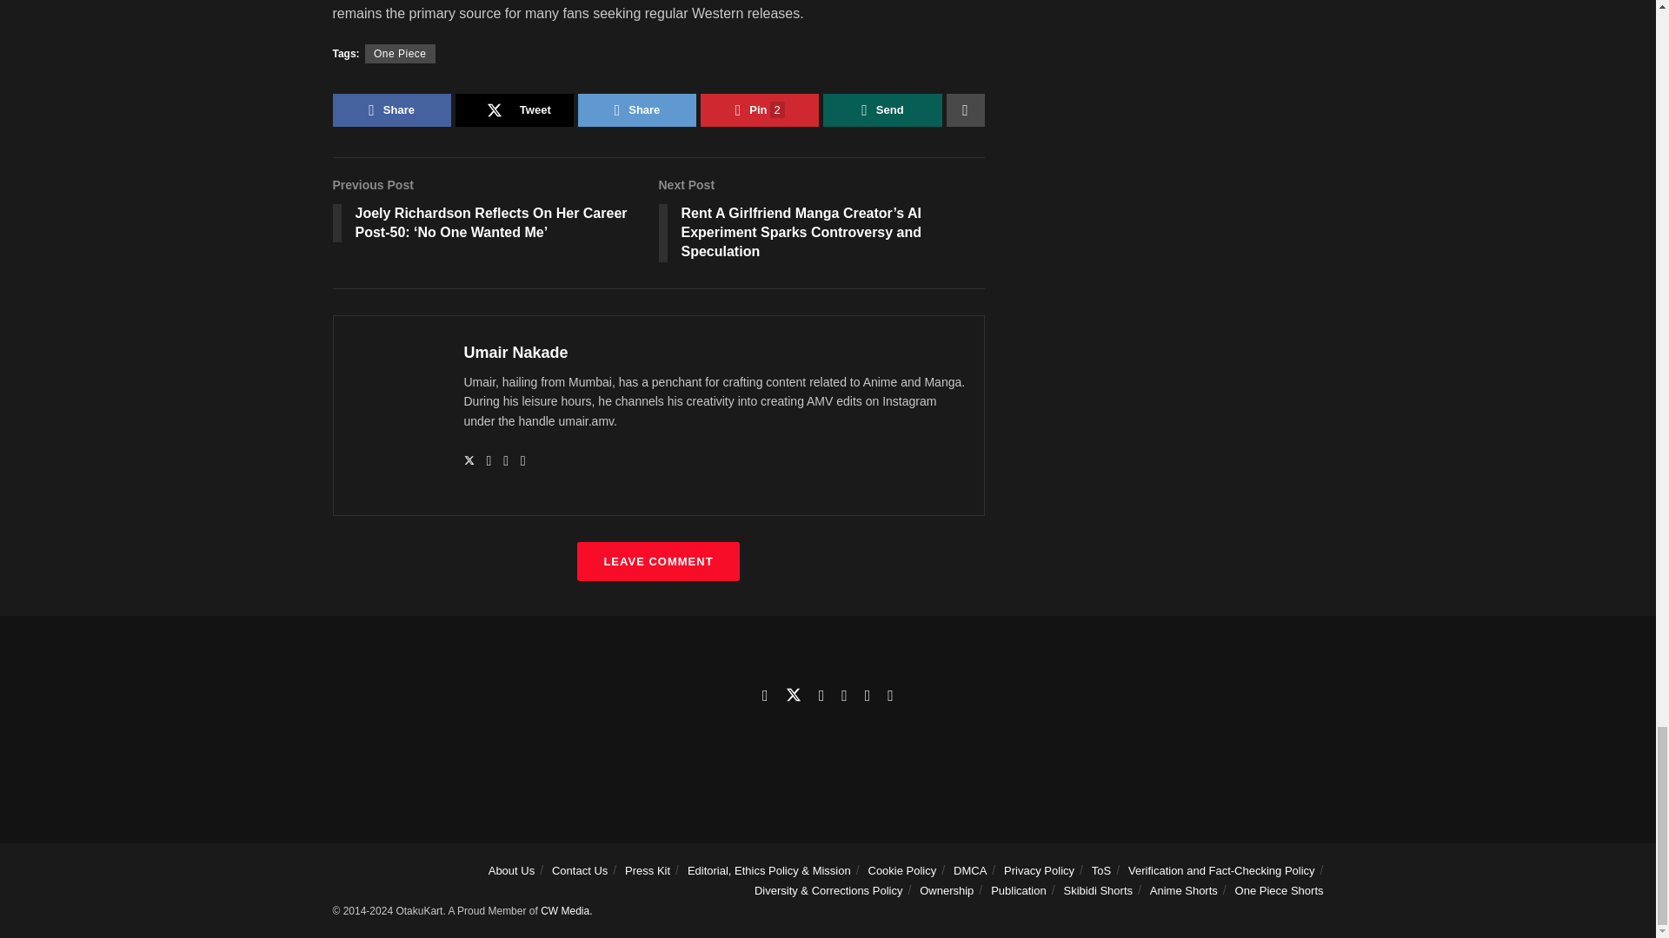 This screenshot has height=938, width=1669. Describe the element at coordinates (516, 353) in the screenshot. I see `Umair Nakade` at that location.